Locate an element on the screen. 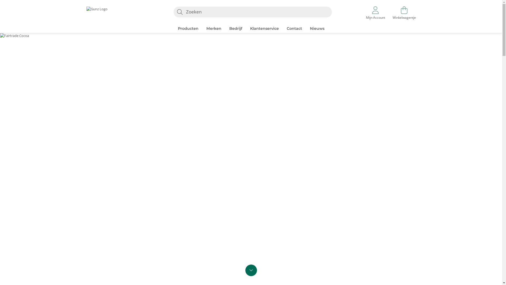  Zoeken is located at coordinates (180, 12).